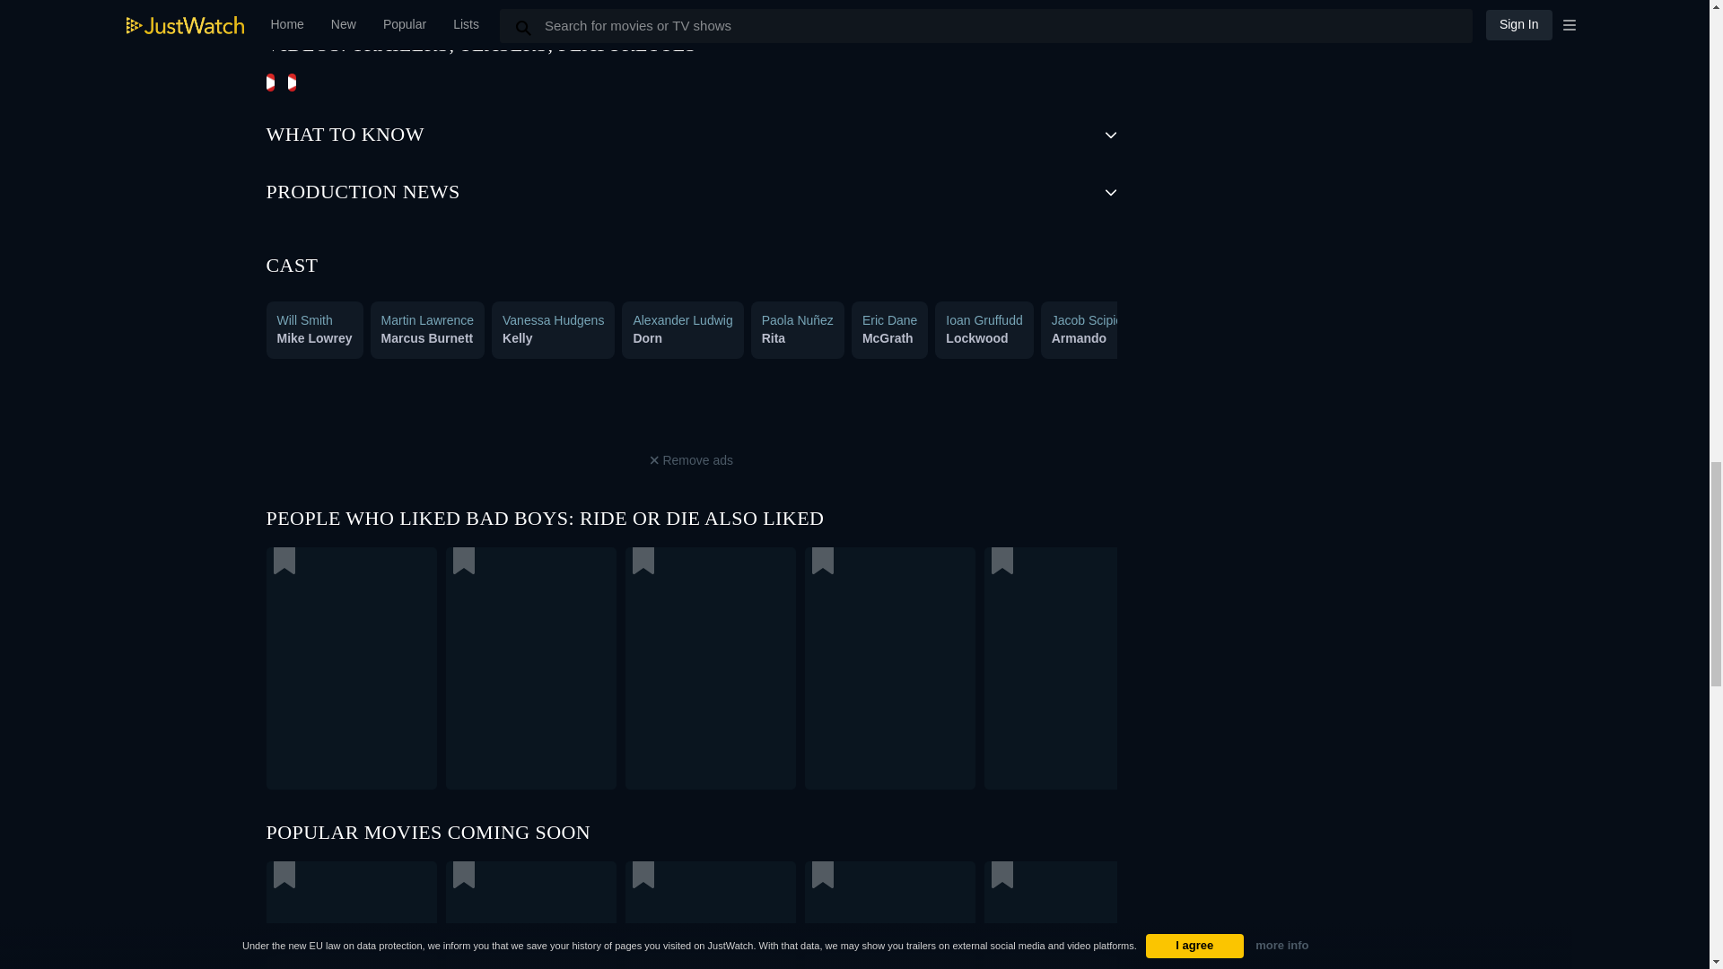  What do you see at coordinates (1660, 337) in the screenshot?
I see `Captain Howard` at bounding box center [1660, 337].